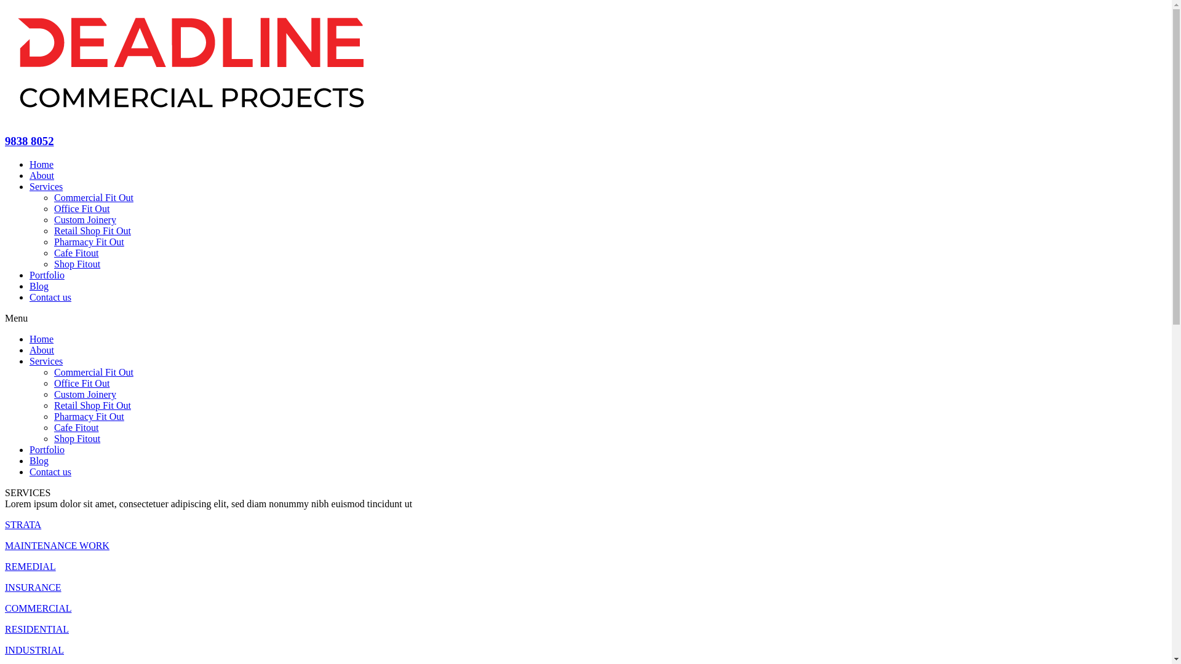  Describe the element at coordinates (38, 609) in the screenshot. I see `COMMERCIAL` at that location.